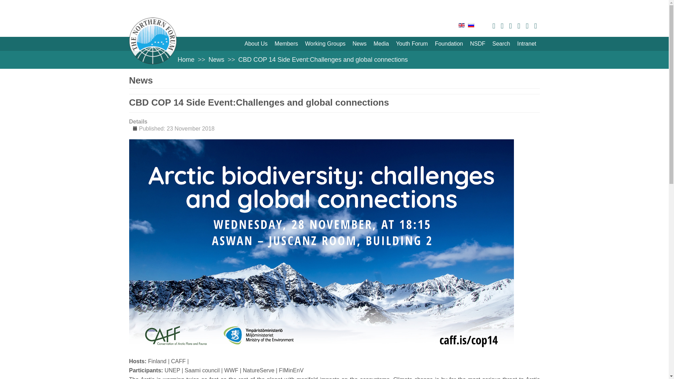  I want to click on Youtube, so click(510, 26).